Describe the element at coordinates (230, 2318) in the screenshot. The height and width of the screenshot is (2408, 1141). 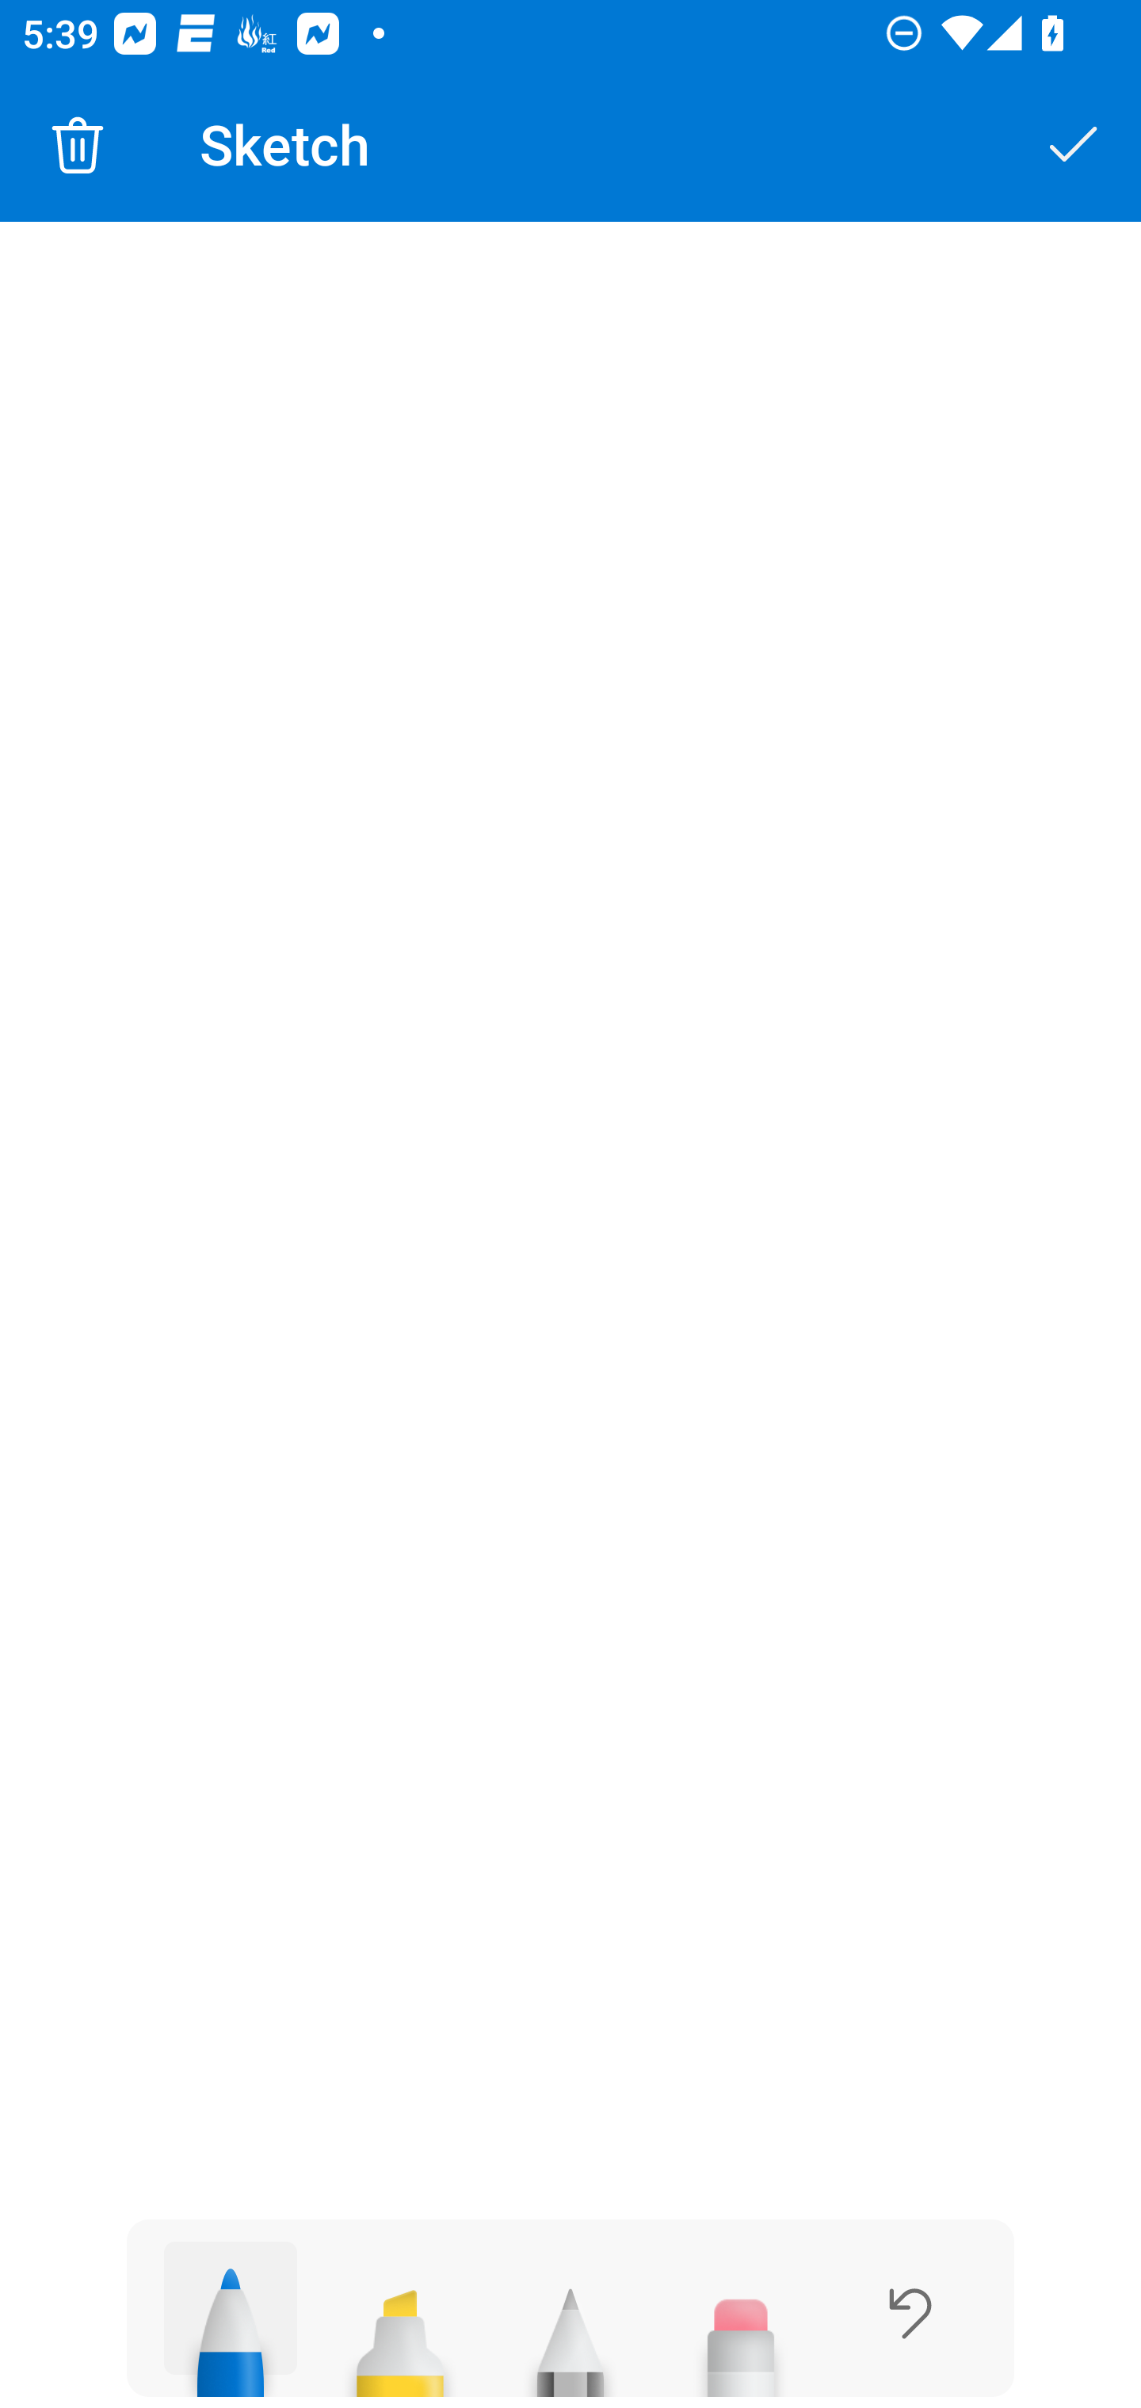
I see `Pen tool` at that location.